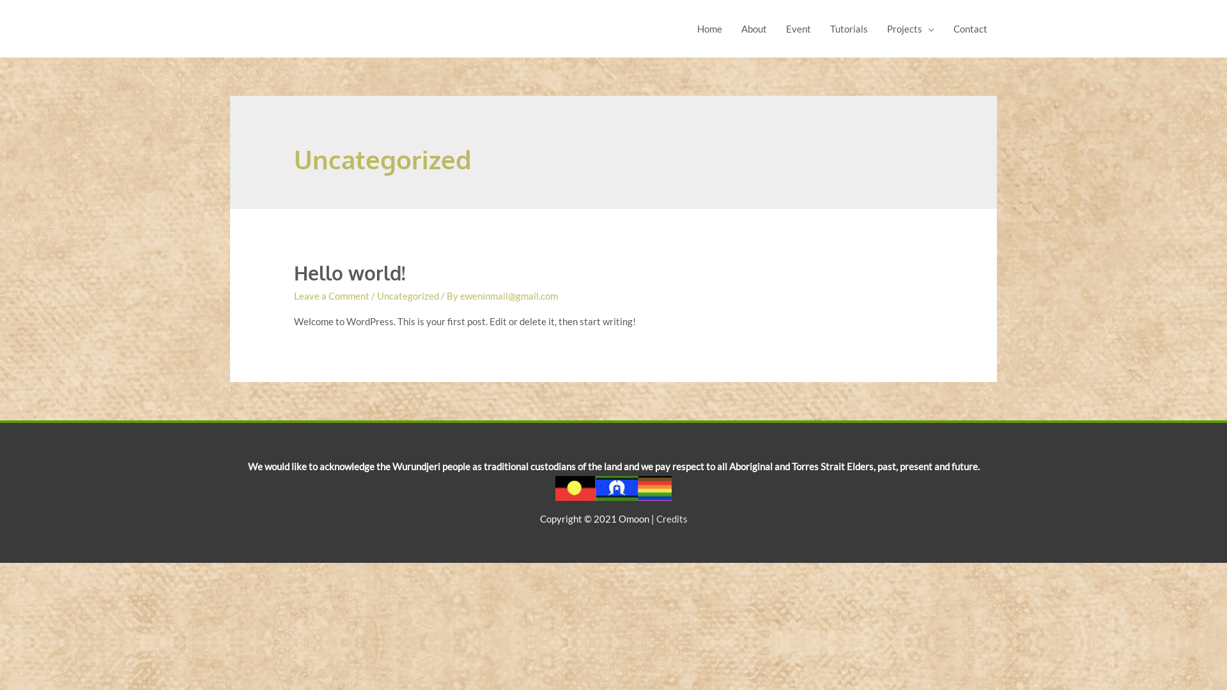 Image resolution: width=1227 pixels, height=690 pixels. What do you see at coordinates (754, 29) in the screenshot?
I see `About` at bounding box center [754, 29].